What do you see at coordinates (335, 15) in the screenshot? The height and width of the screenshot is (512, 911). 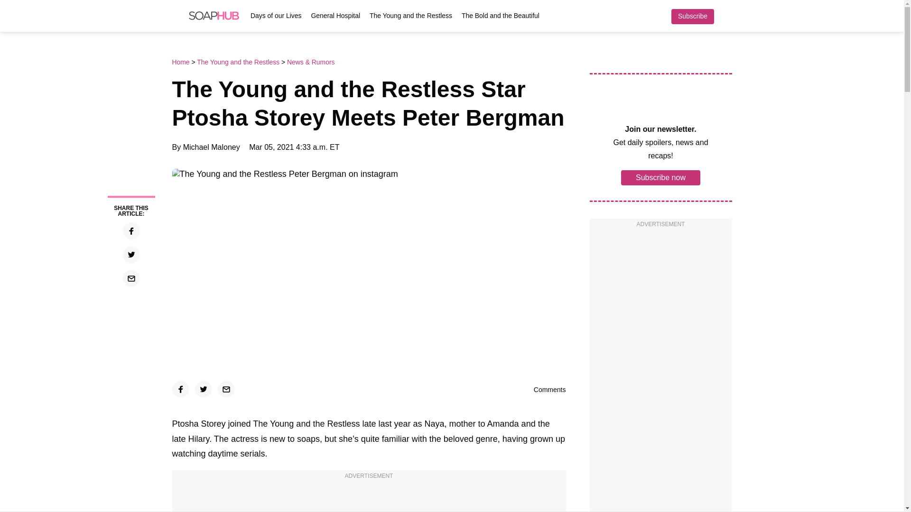 I see `General Hospital` at bounding box center [335, 15].